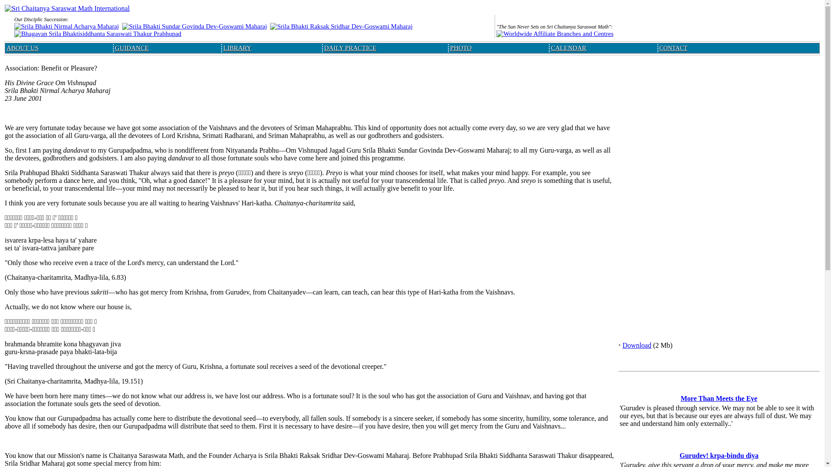  I want to click on Download, so click(637, 345).